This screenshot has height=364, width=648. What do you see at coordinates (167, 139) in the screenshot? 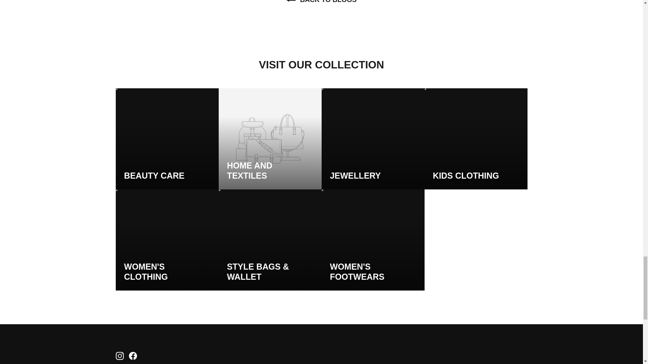
I see `BEAUTY CARE` at bounding box center [167, 139].